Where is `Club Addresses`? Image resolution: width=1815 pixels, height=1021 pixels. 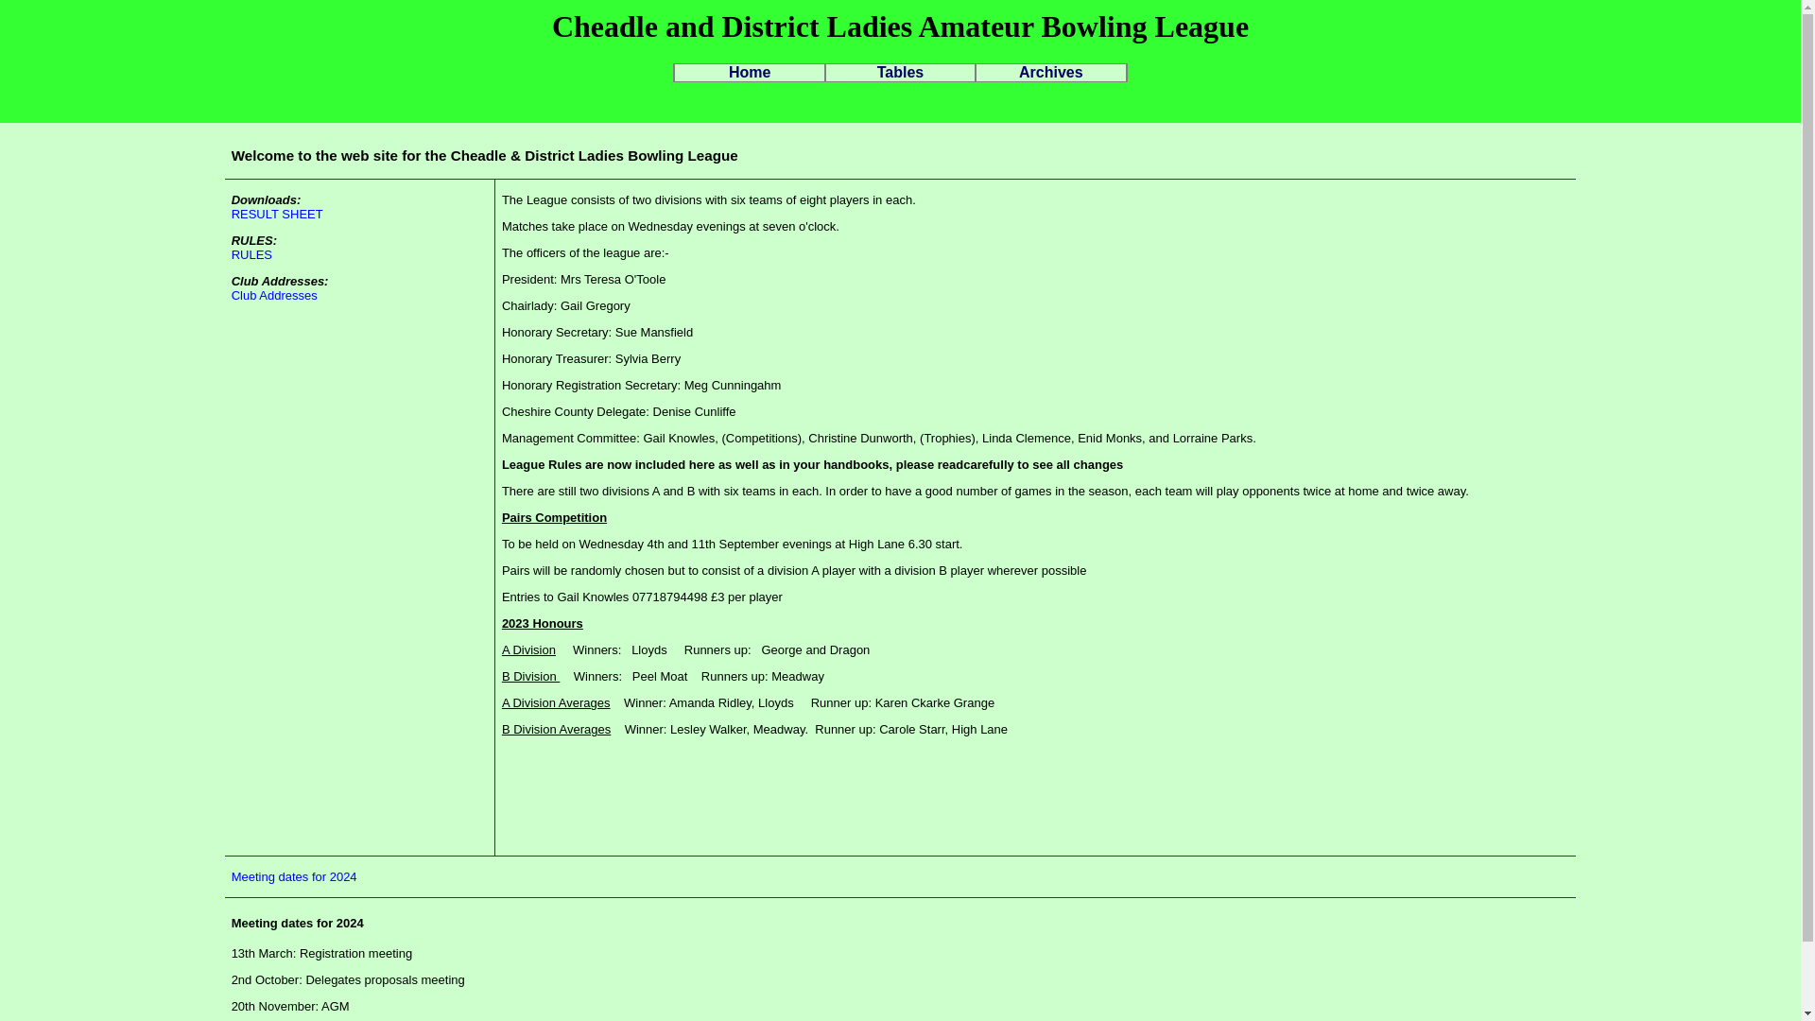 Club Addresses is located at coordinates (274, 295).